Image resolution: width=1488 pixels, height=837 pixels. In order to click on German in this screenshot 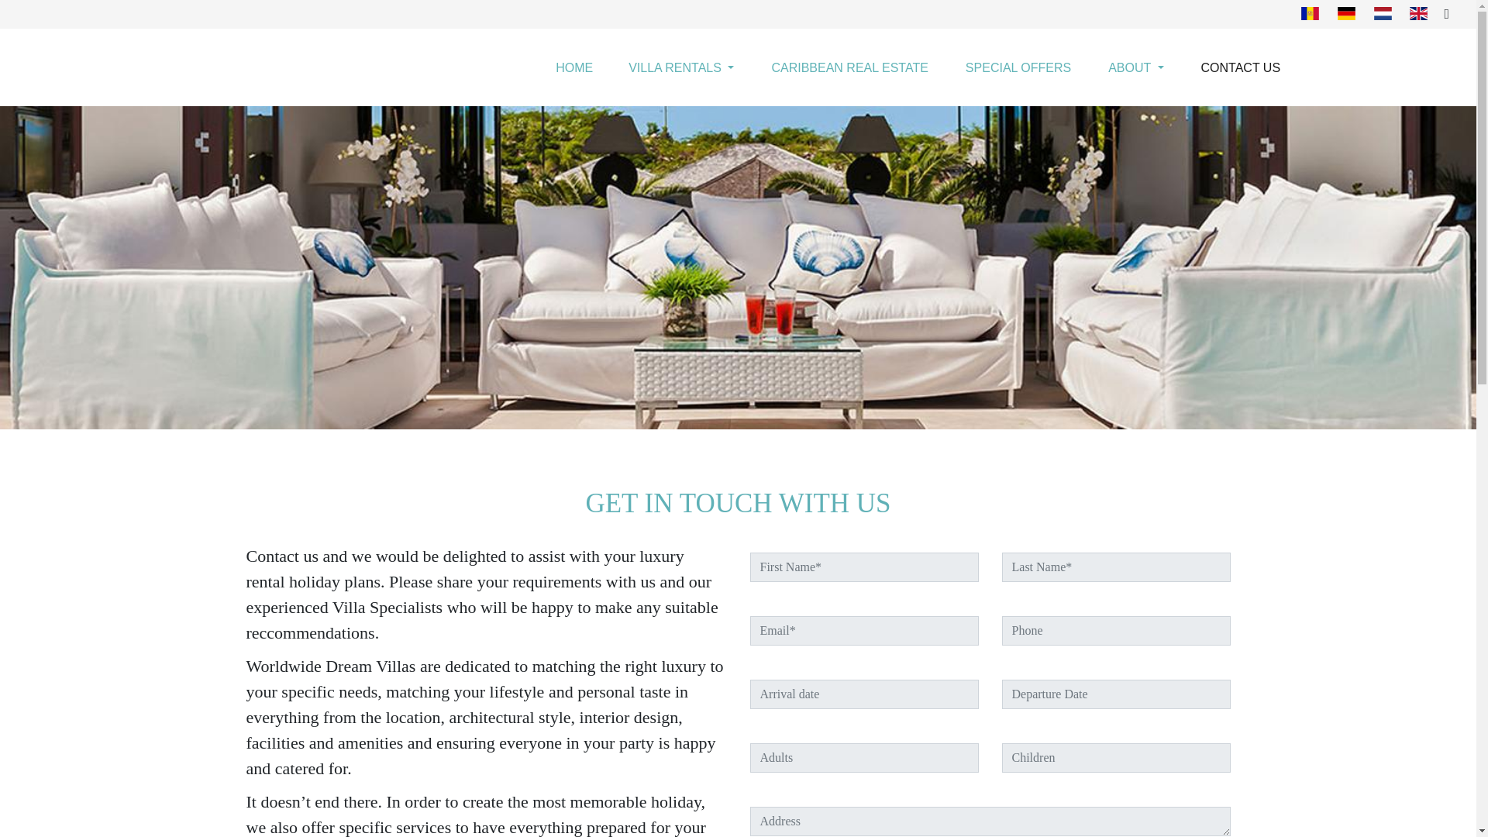, I will do `click(1347, 12)`.